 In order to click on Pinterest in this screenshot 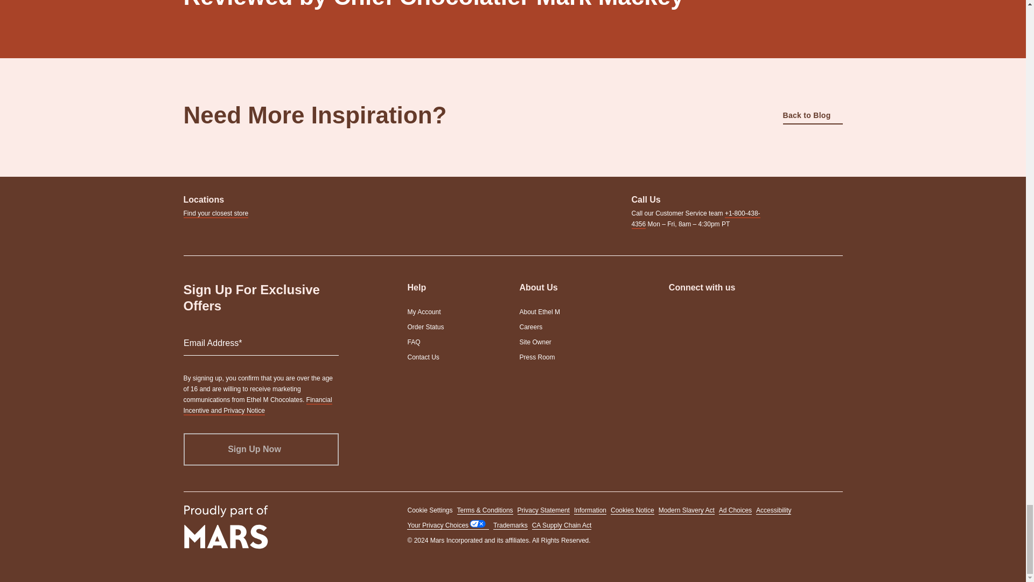, I will do `click(746, 313)`.